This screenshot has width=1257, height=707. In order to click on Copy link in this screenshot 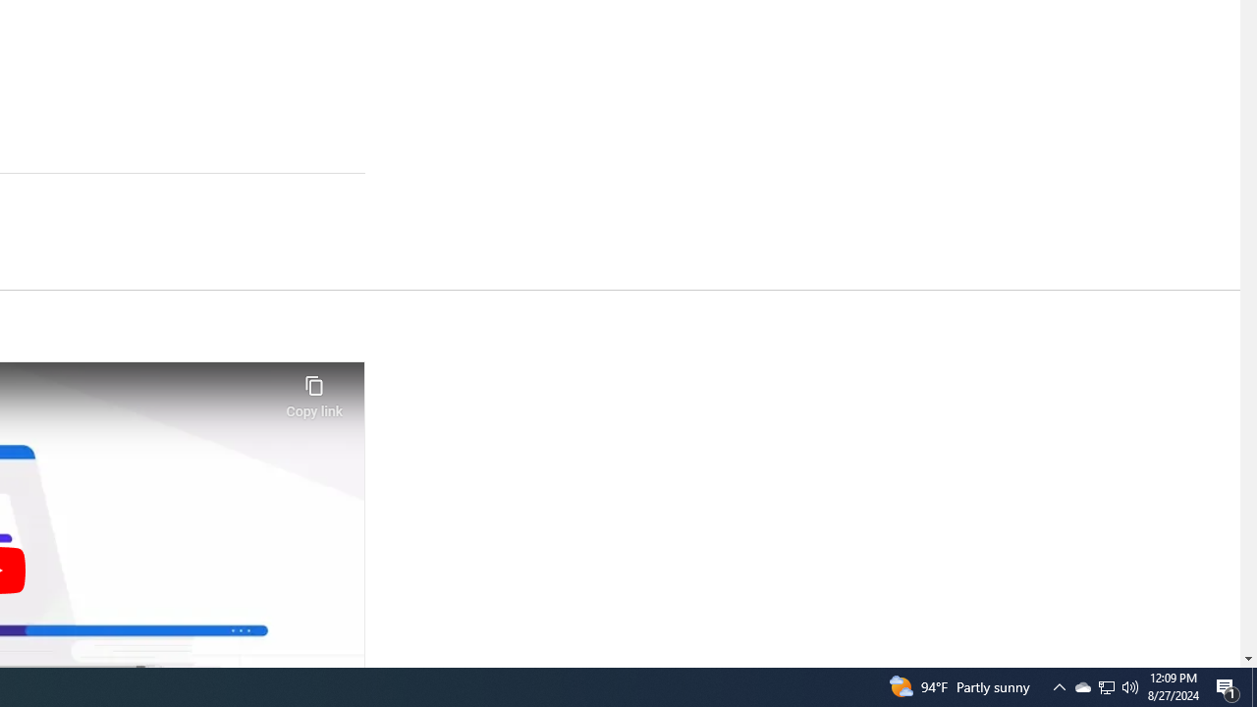, I will do `click(314, 391)`.